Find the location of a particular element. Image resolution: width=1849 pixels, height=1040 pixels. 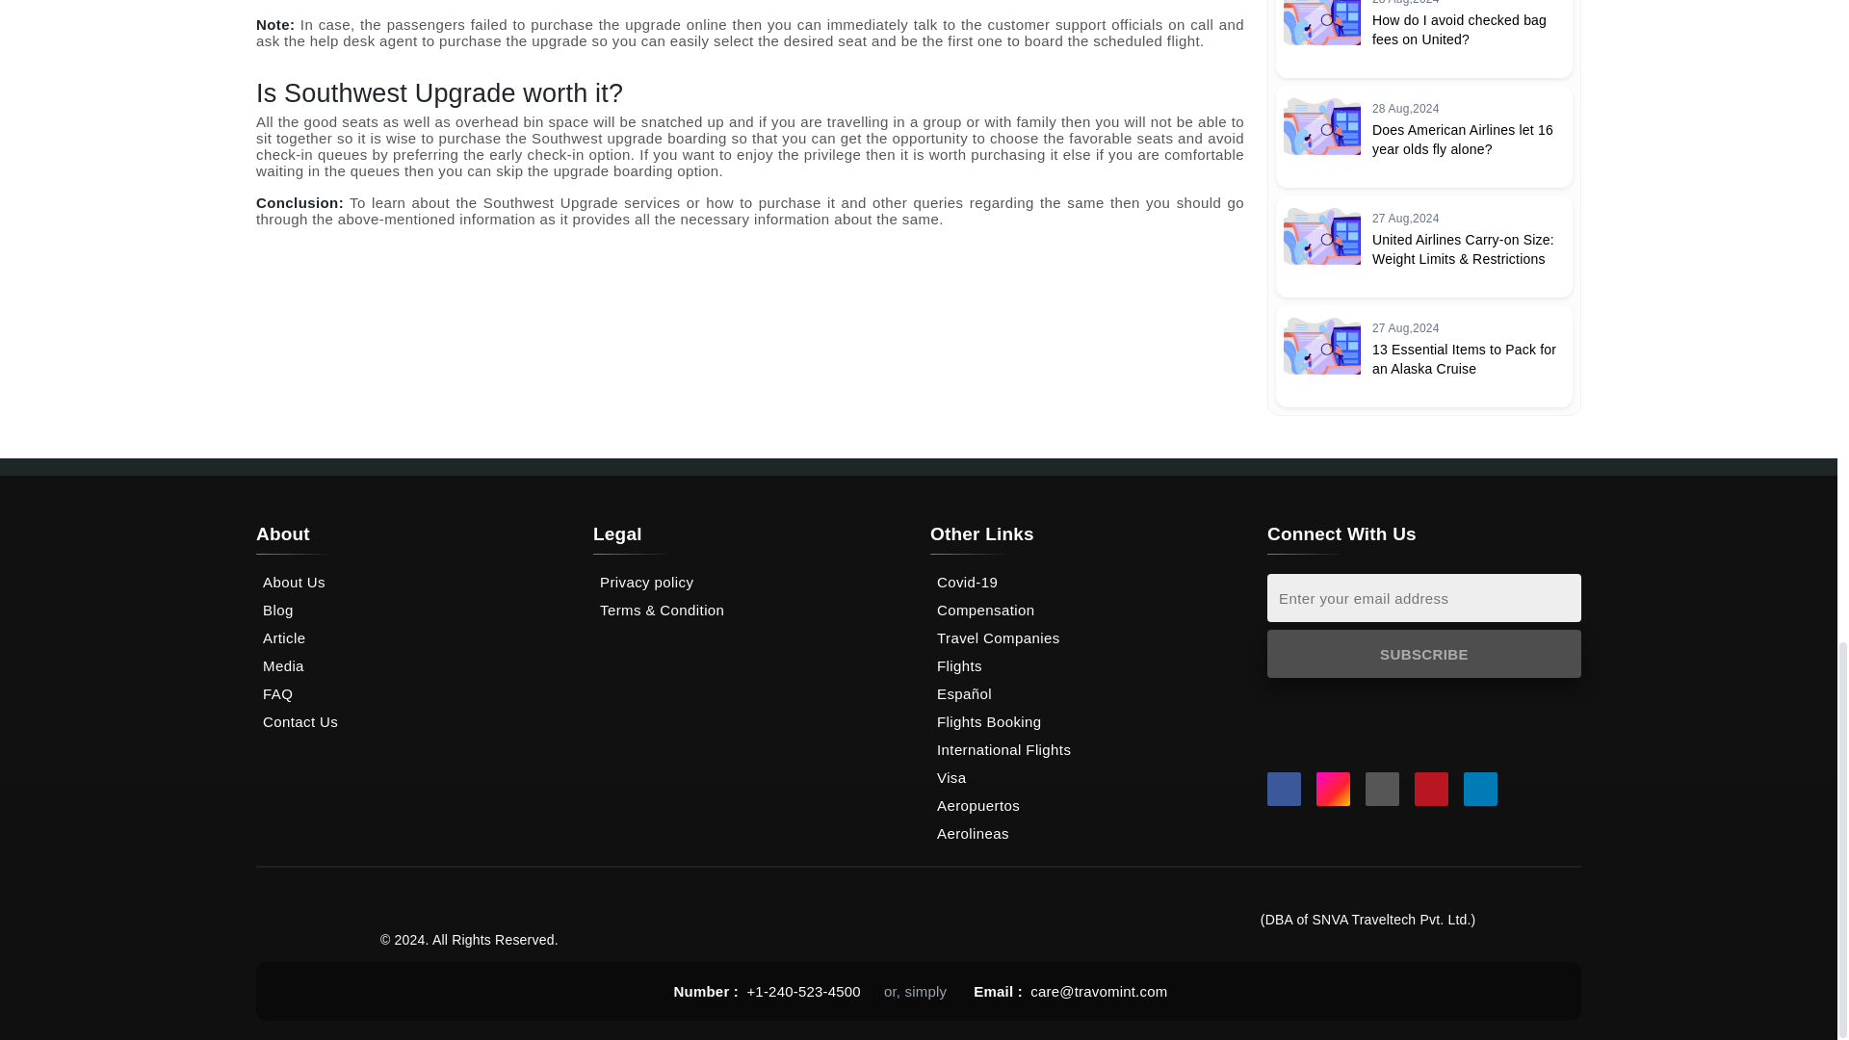

Article is located at coordinates (412, 637).